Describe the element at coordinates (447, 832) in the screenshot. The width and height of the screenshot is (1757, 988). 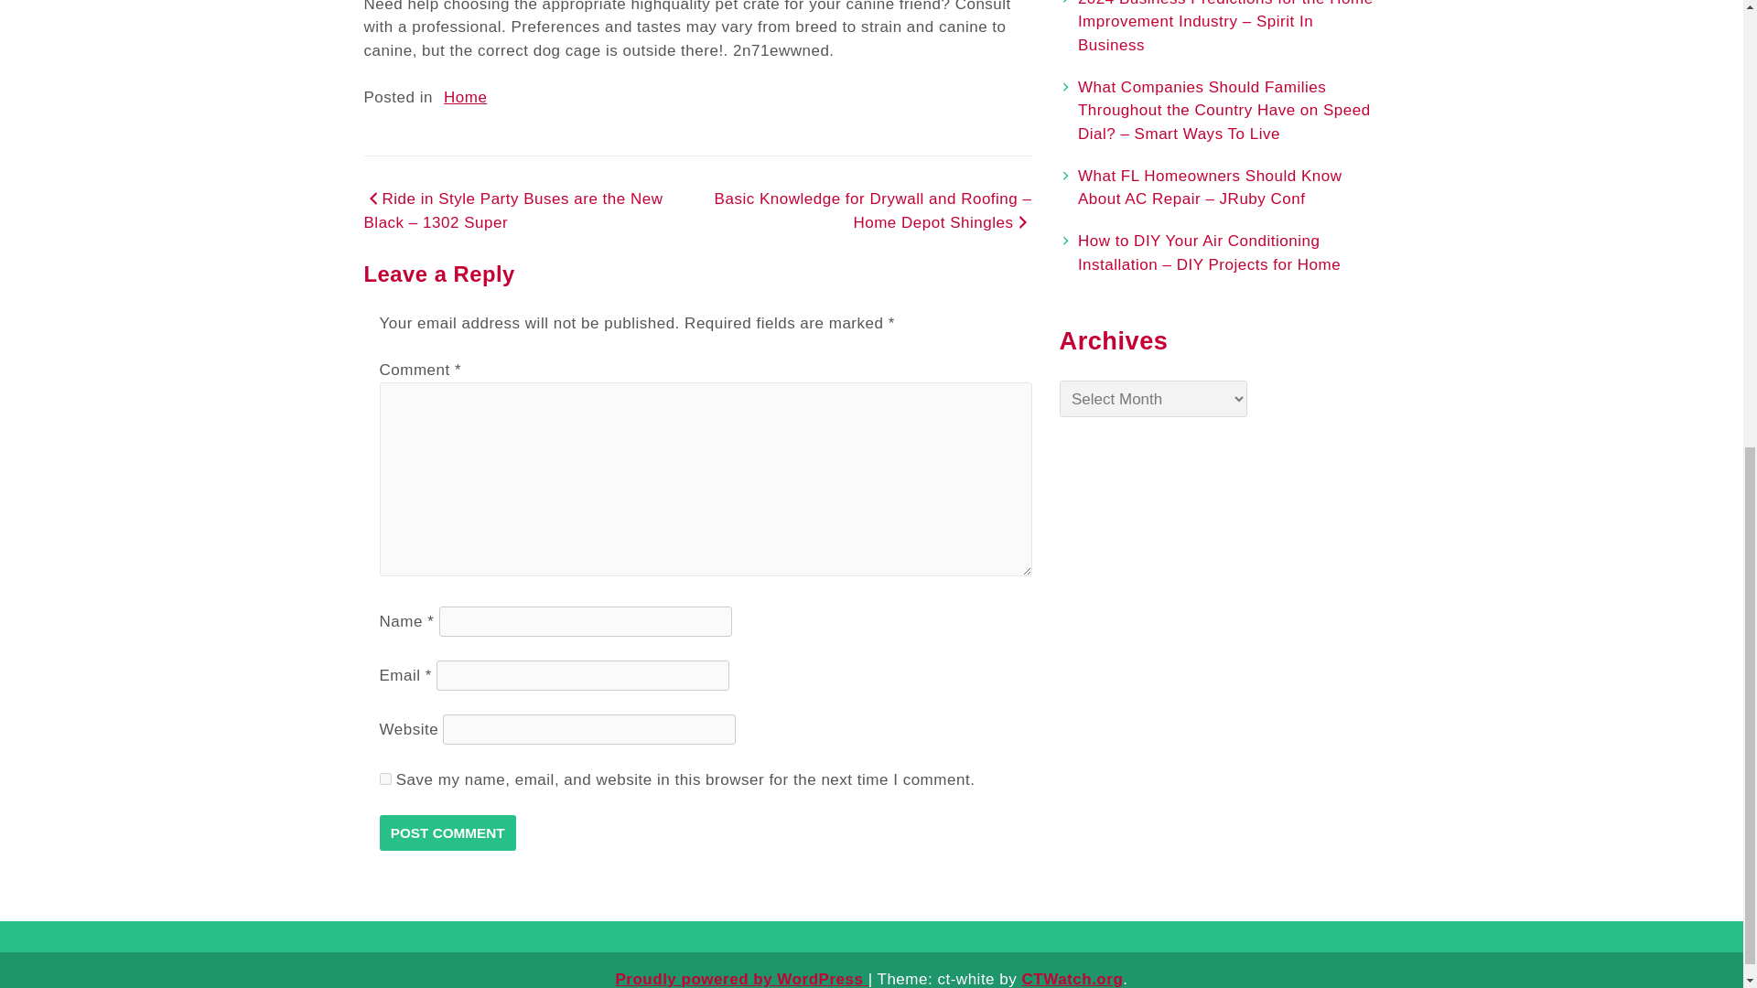
I see `Post Comment` at that location.